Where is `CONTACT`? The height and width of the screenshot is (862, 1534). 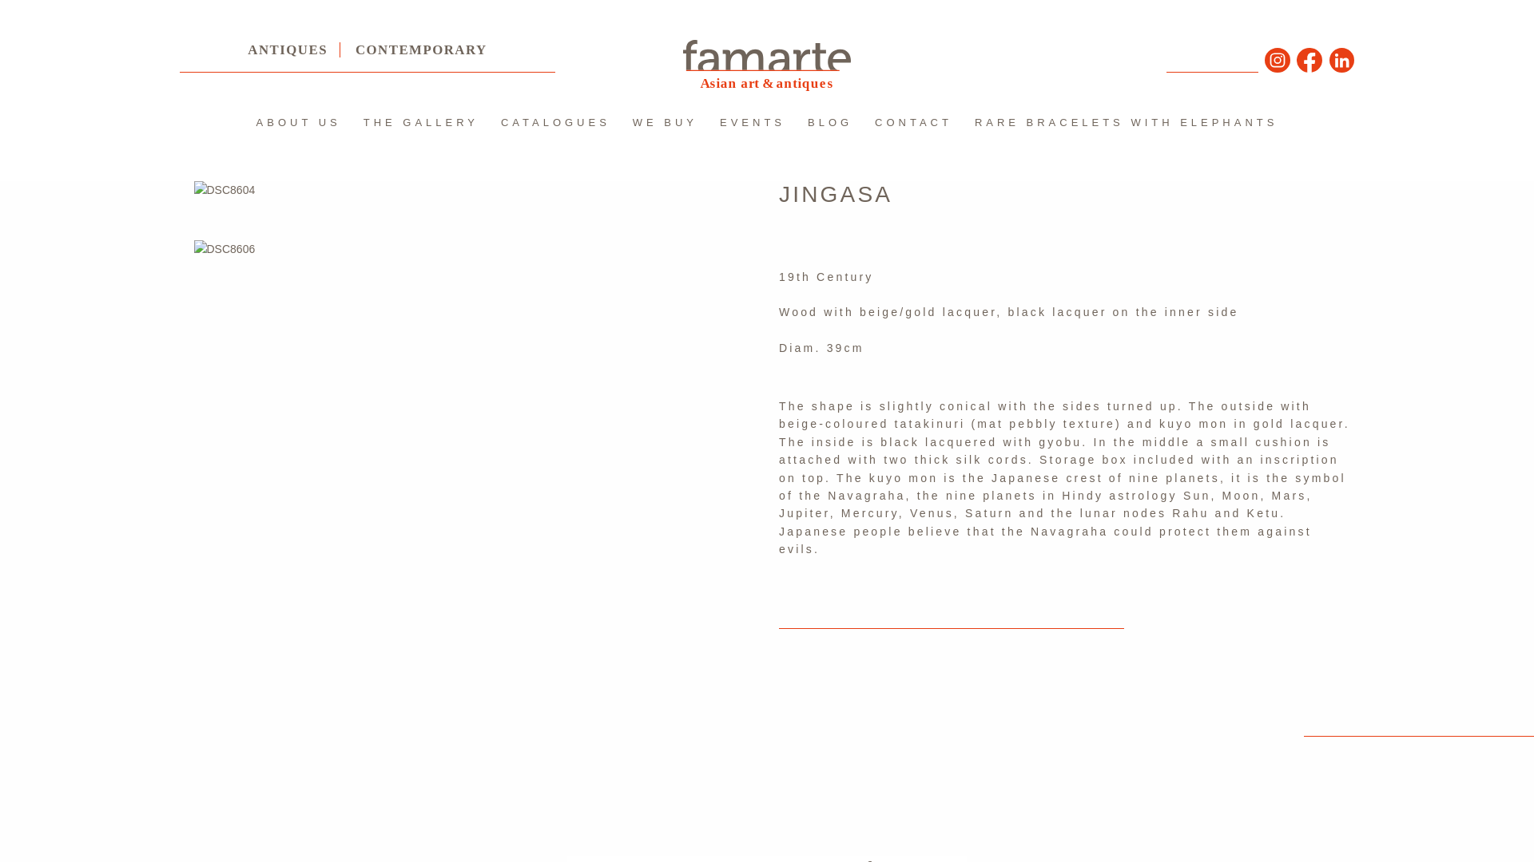 CONTACT is located at coordinates (912, 122).